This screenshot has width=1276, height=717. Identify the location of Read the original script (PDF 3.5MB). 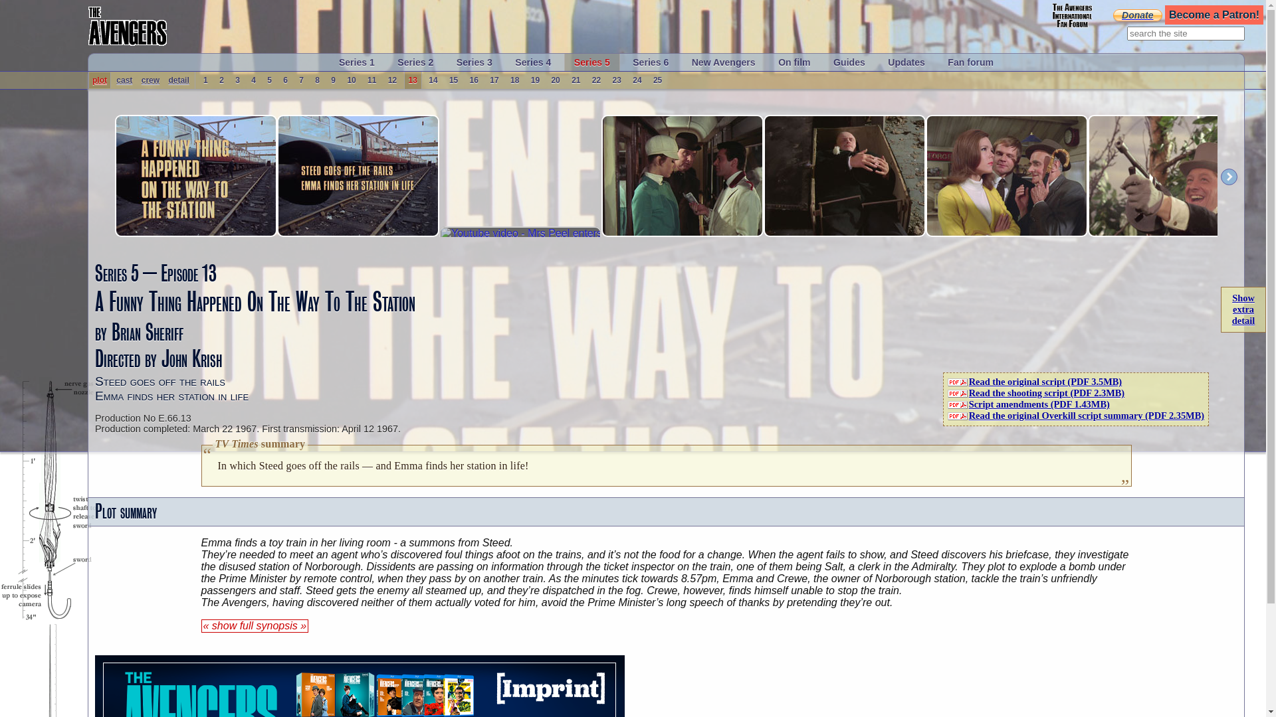
(1035, 382).